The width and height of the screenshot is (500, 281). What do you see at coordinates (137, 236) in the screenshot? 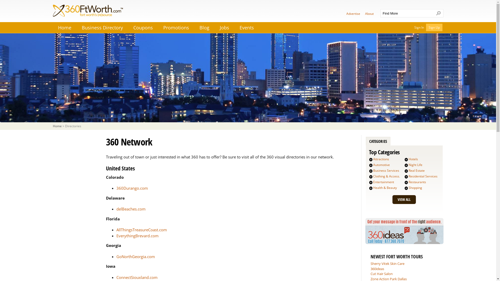
I see `EverythingBrevard.com` at bounding box center [137, 236].